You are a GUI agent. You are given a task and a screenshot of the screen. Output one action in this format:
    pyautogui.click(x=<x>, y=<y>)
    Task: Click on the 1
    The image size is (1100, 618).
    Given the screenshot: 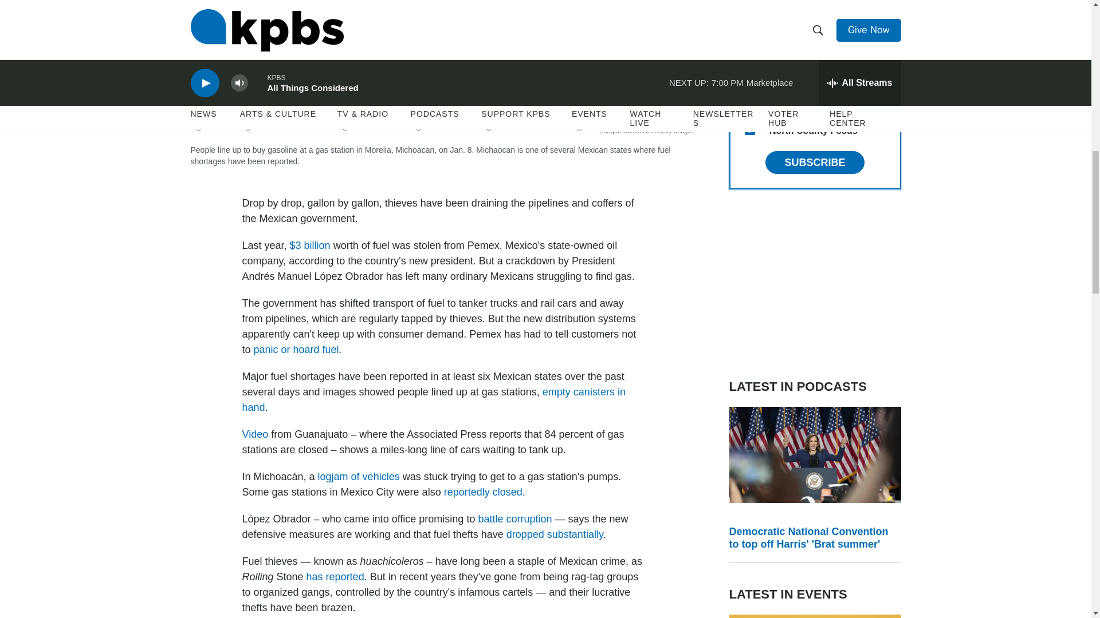 What is the action you would take?
    pyautogui.click(x=749, y=75)
    